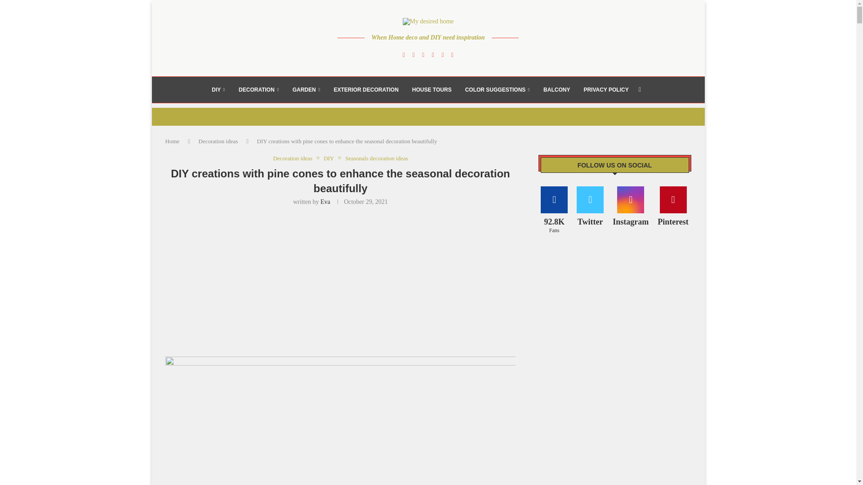  Describe the element at coordinates (218, 141) in the screenshot. I see `Decoration ideas` at that location.